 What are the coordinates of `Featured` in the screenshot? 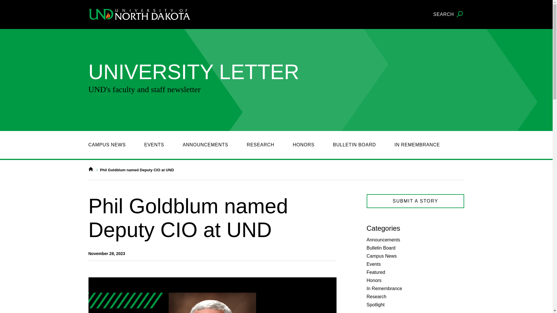 It's located at (376, 272).